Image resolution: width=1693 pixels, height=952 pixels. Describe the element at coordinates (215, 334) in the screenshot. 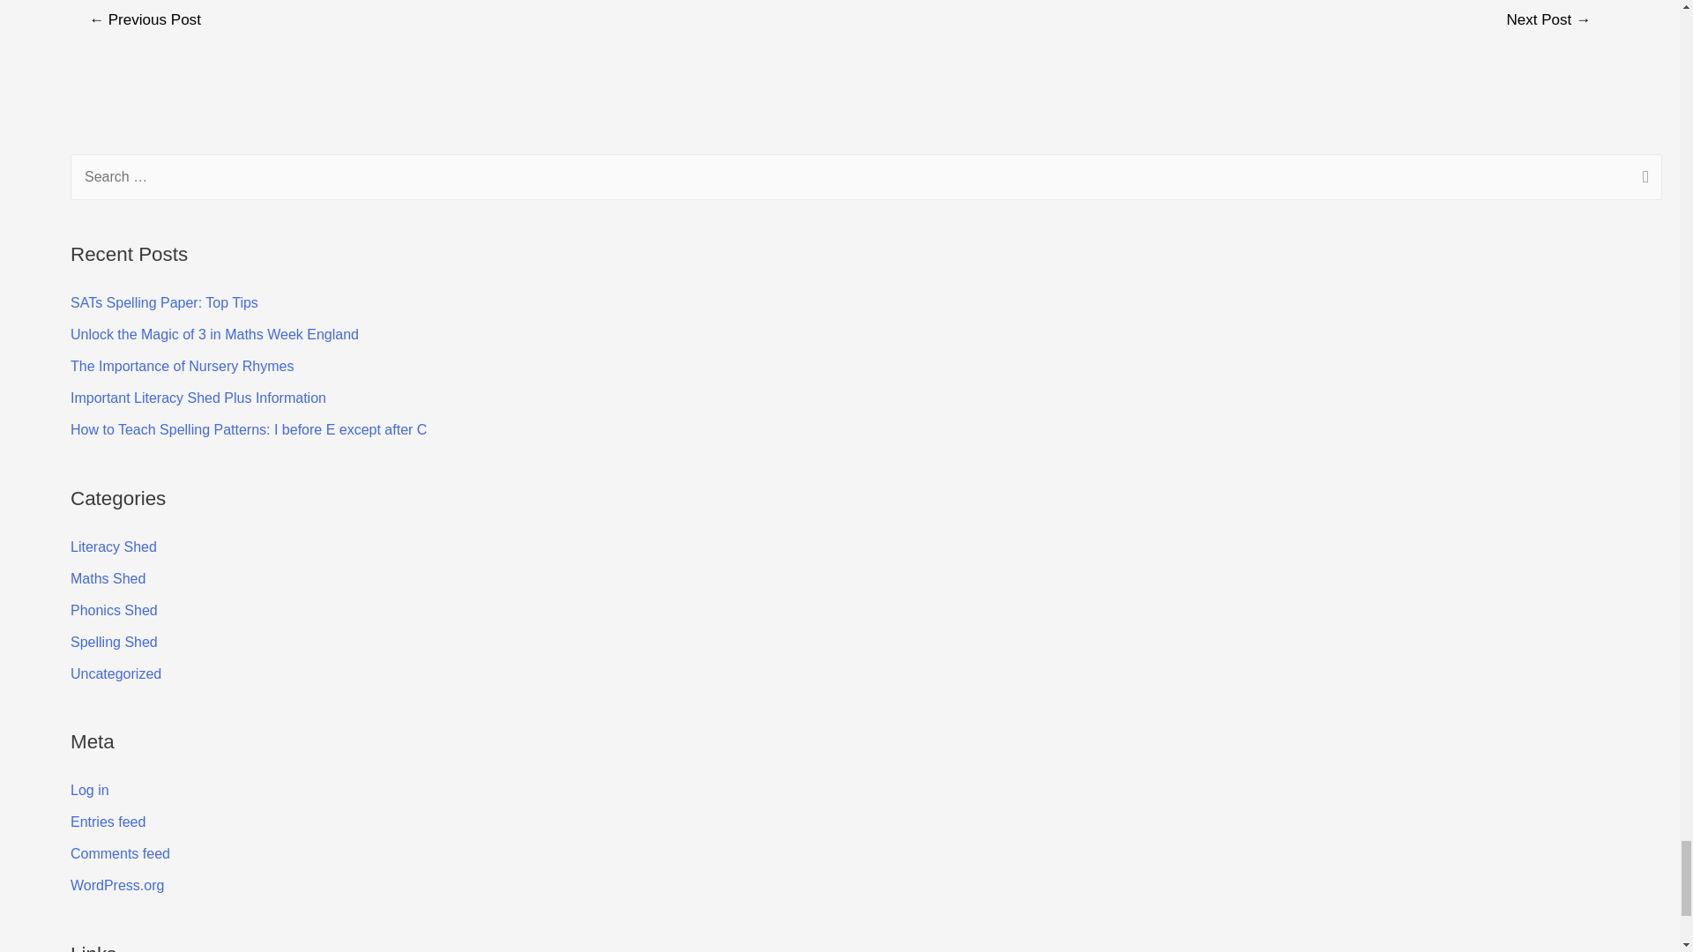

I see `Unlock the Magic of 3 in Maths Week England` at that location.